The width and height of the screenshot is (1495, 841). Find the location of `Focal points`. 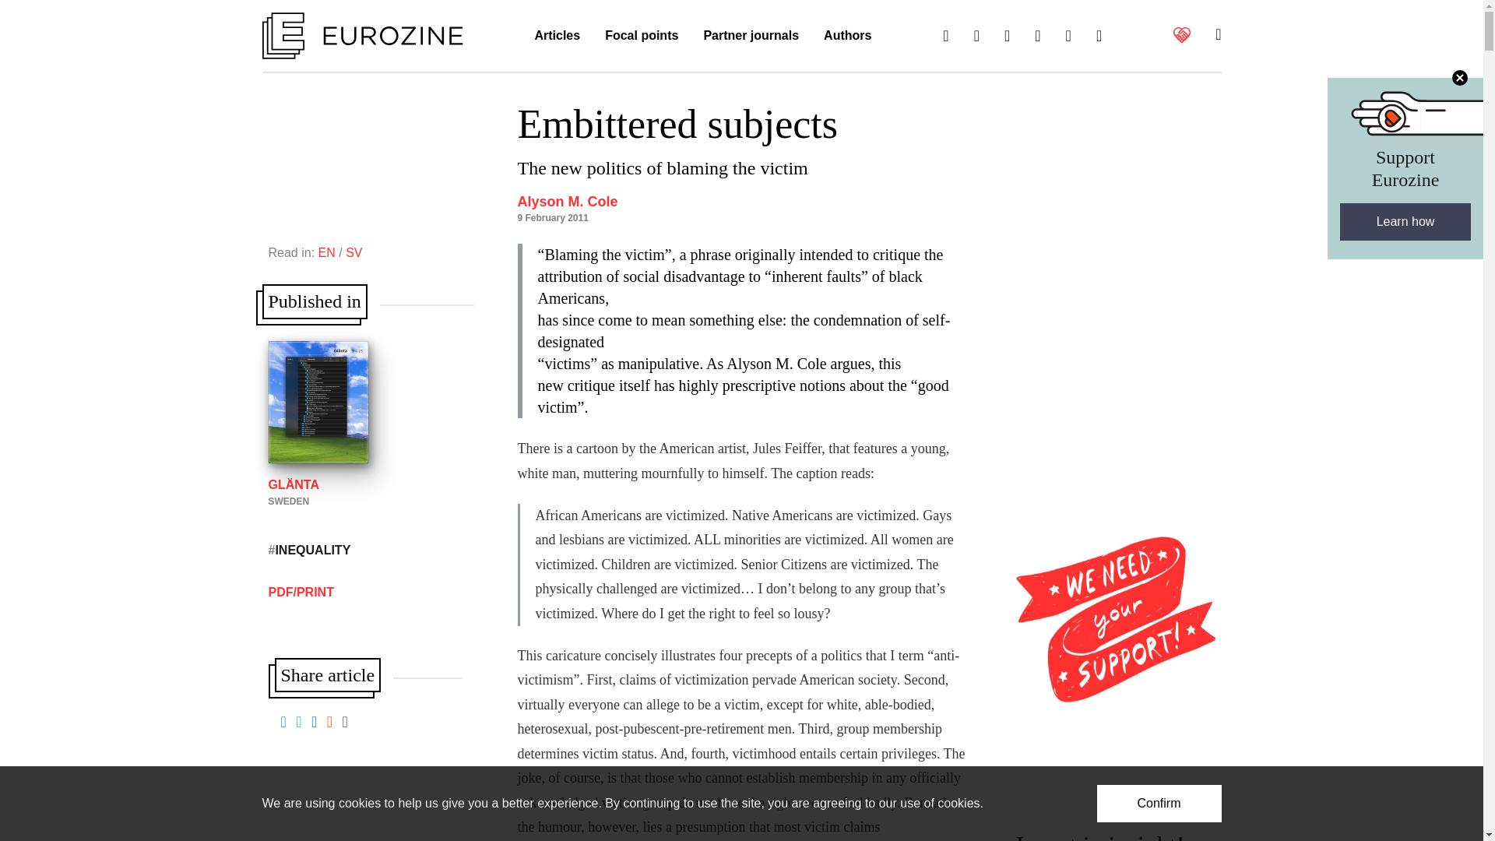

Focal points is located at coordinates (642, 36).